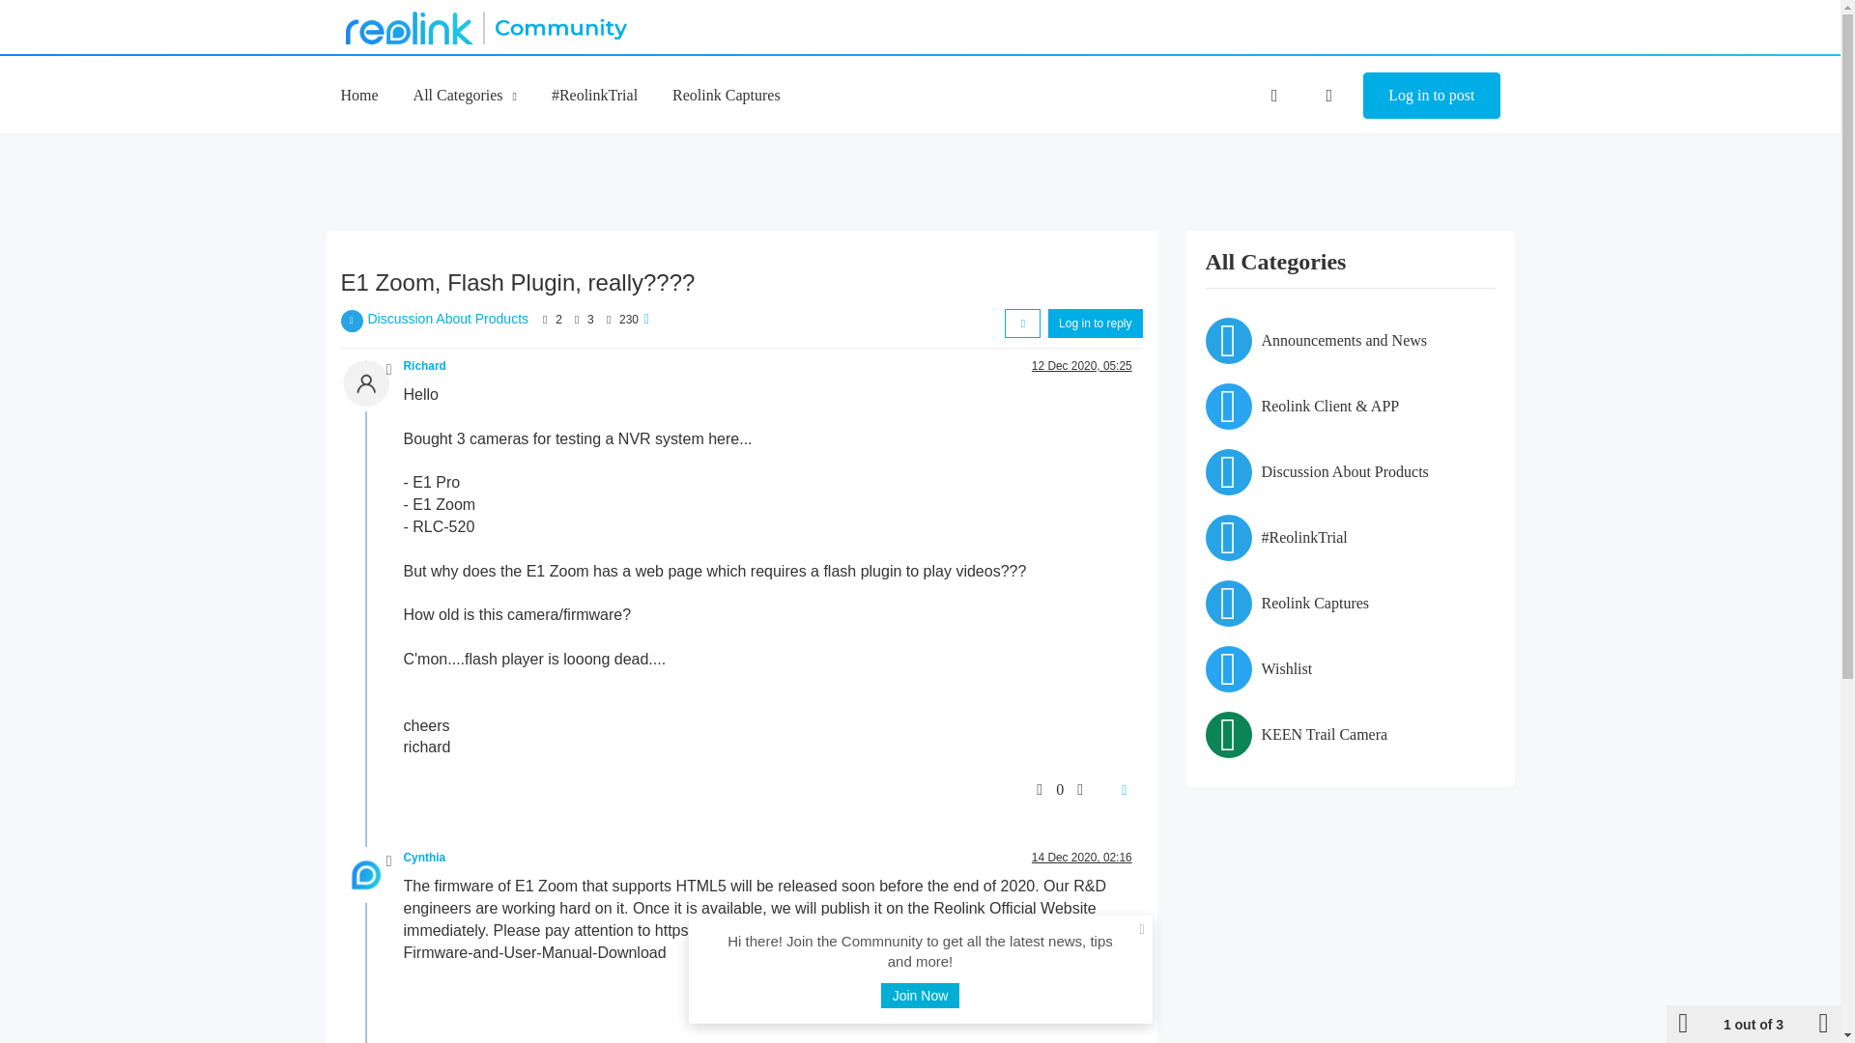 The width and height of the screenshot is (1855, 1043). Describe the element at coordinates (628, 320) in the screenshot. I see `230` at that location.